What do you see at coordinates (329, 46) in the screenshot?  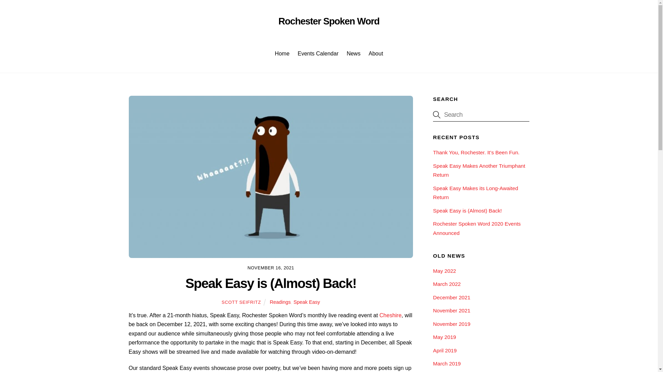 I see `Events Calendar` at bounding box center [329, 46].